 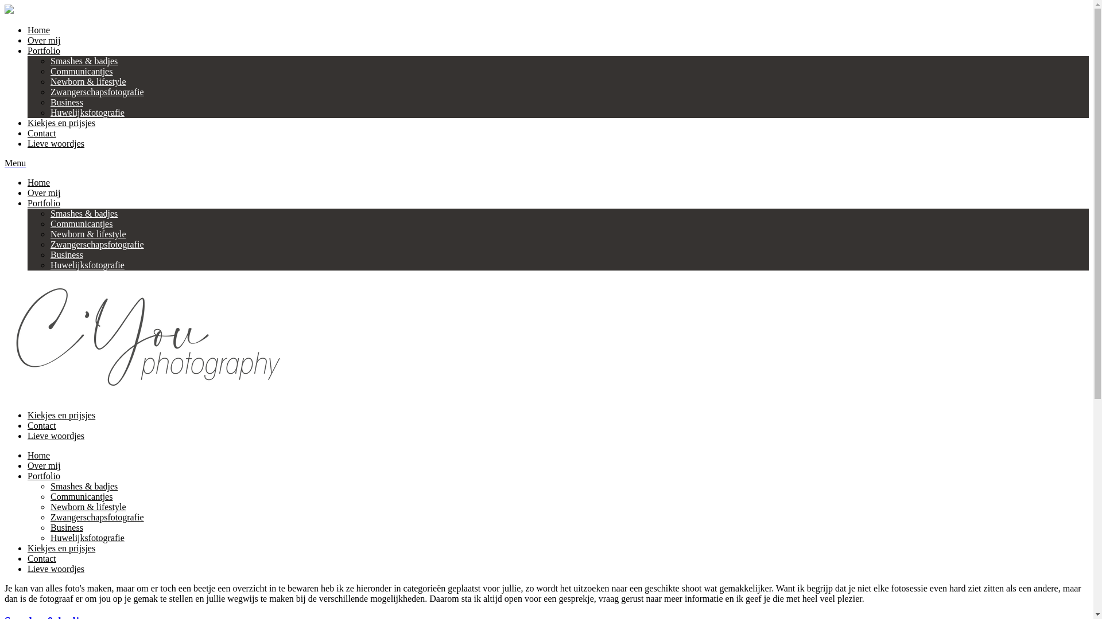 What do you see at coordinates (56, 436) in the screenshot?
I see `Lieve woordjes` at bounding box center [56, 436].